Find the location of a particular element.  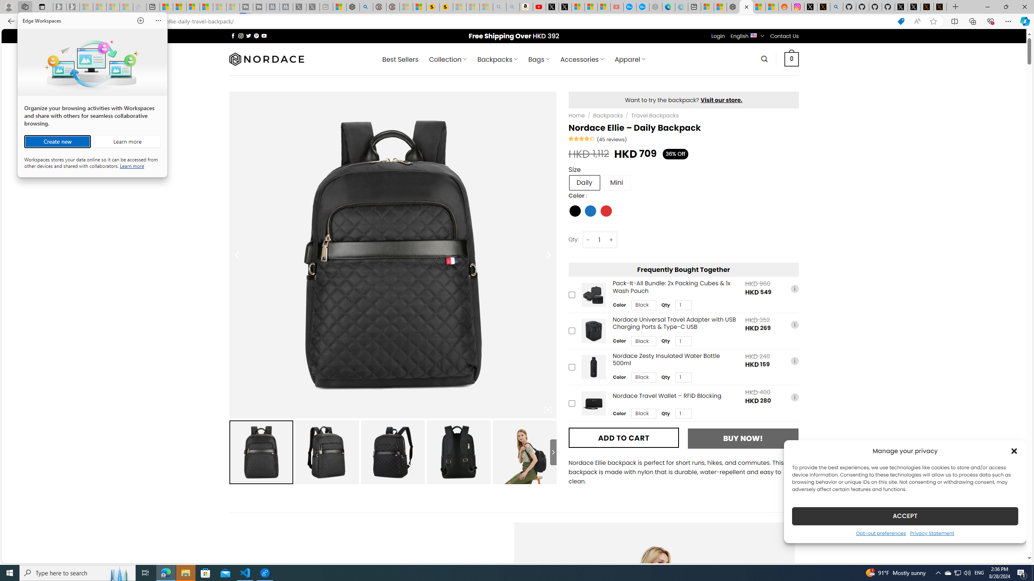

help.x.com | 524: A timeout occurred is located at coordinates (823, 7).